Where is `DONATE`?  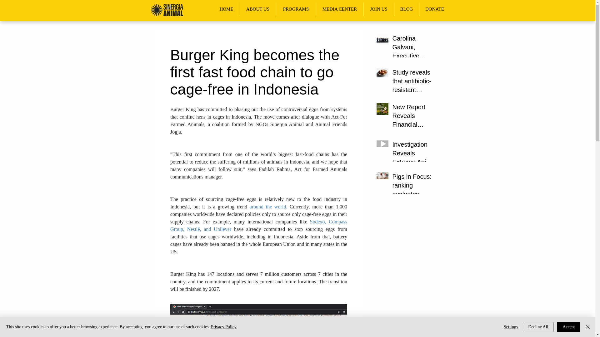
DONATE is located at coordinates (435, 9).